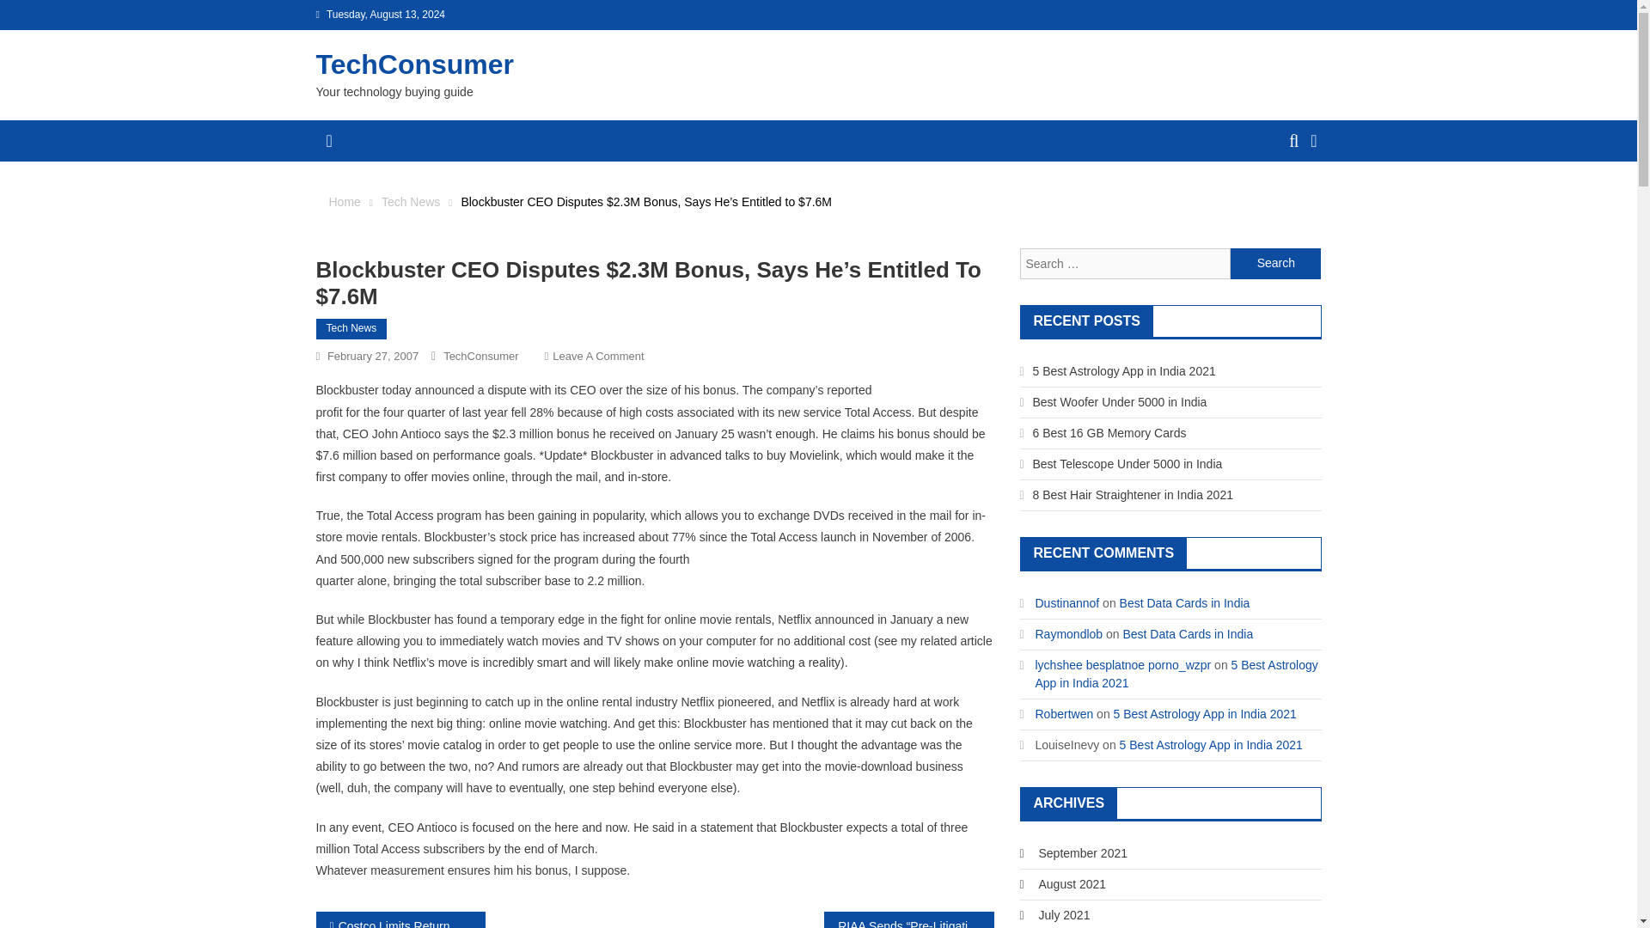 The image size is (1650, 928). I want to click on February 27, 2007, so click(373, 356).